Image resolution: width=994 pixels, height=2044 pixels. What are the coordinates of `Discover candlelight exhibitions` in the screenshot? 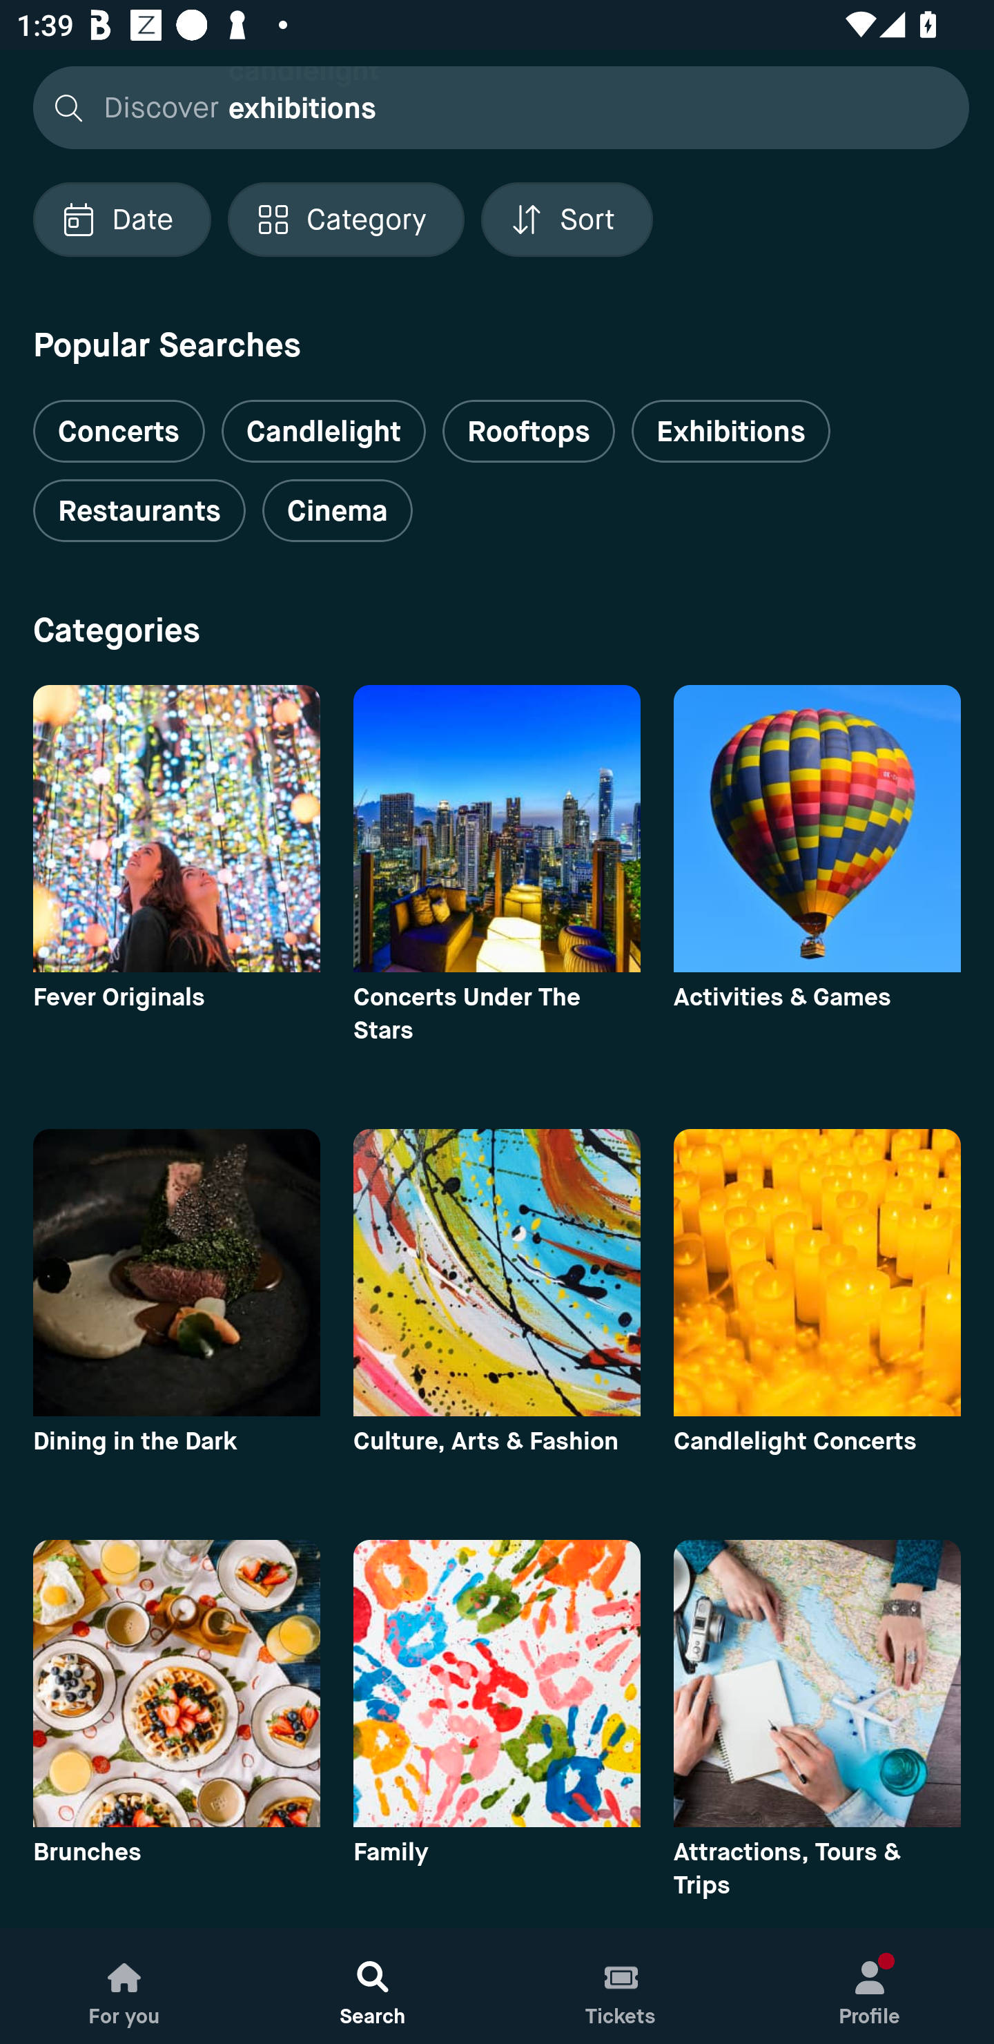 It's located at (494, 106).